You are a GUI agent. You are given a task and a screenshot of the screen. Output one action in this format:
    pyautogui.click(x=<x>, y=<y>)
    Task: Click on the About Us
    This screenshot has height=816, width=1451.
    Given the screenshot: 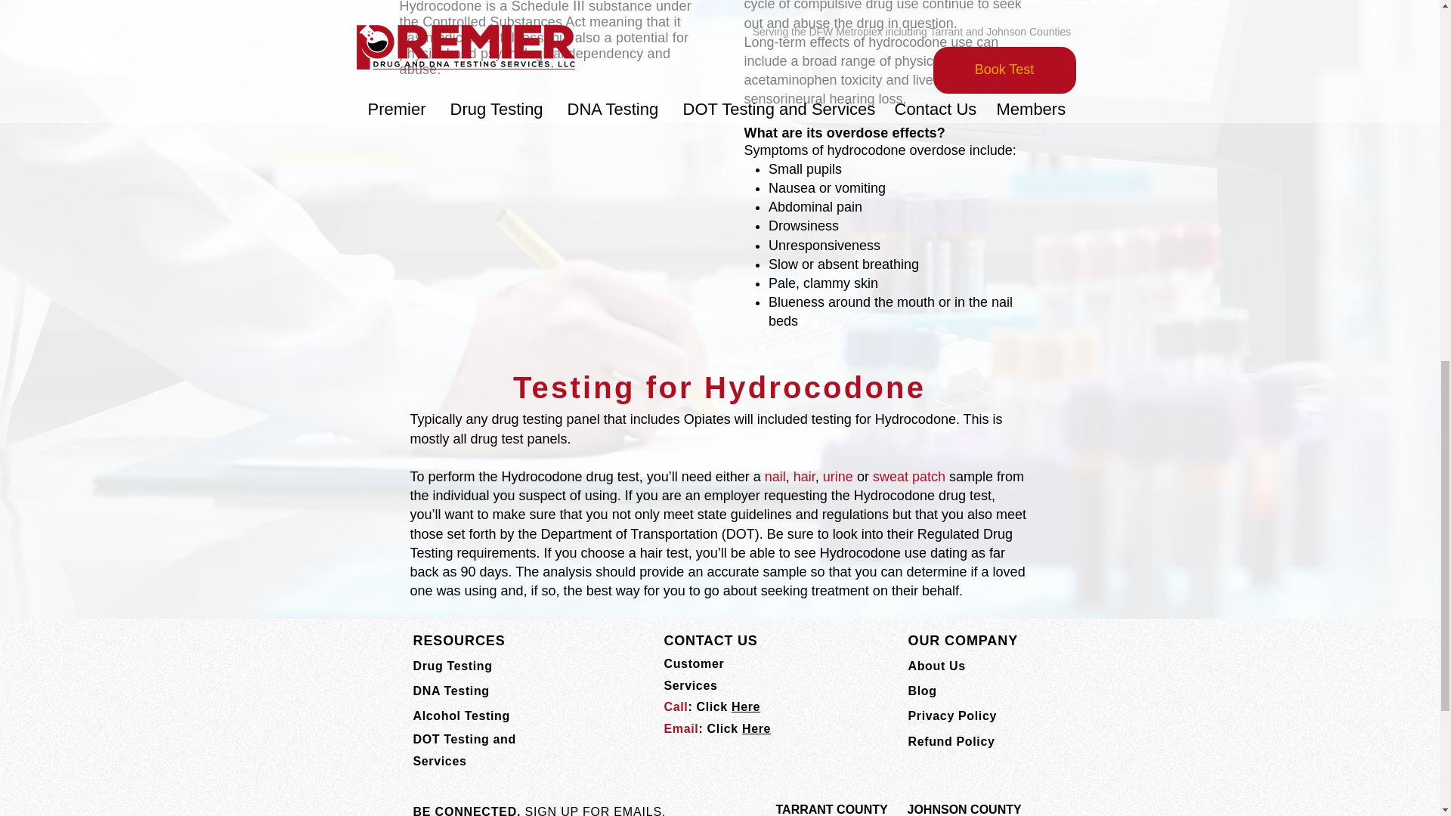 What is the action you would take?
    pyautogui.click(x=937, y=665)
    